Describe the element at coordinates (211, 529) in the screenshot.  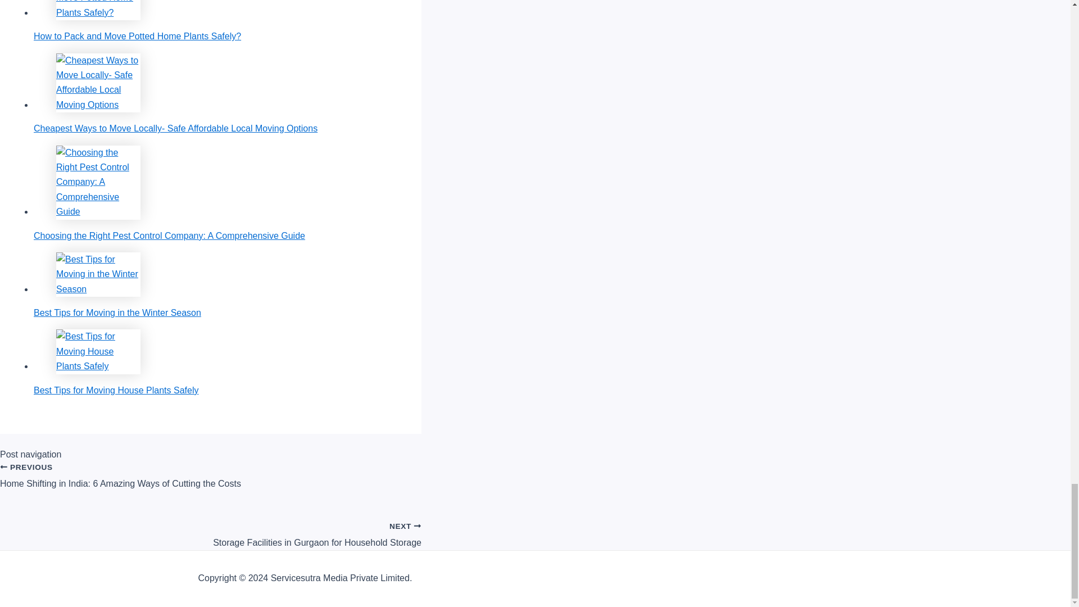
I see `How to Pack and Move Potted Home Plants Safely?` at that location.